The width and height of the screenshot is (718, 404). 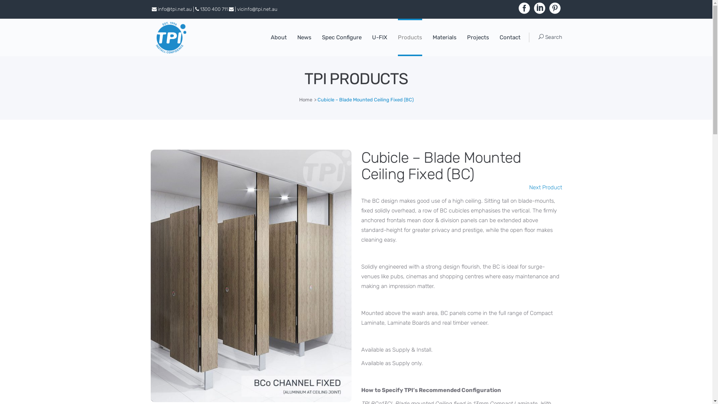 I want to click on Home, so click(x=306, y=100).